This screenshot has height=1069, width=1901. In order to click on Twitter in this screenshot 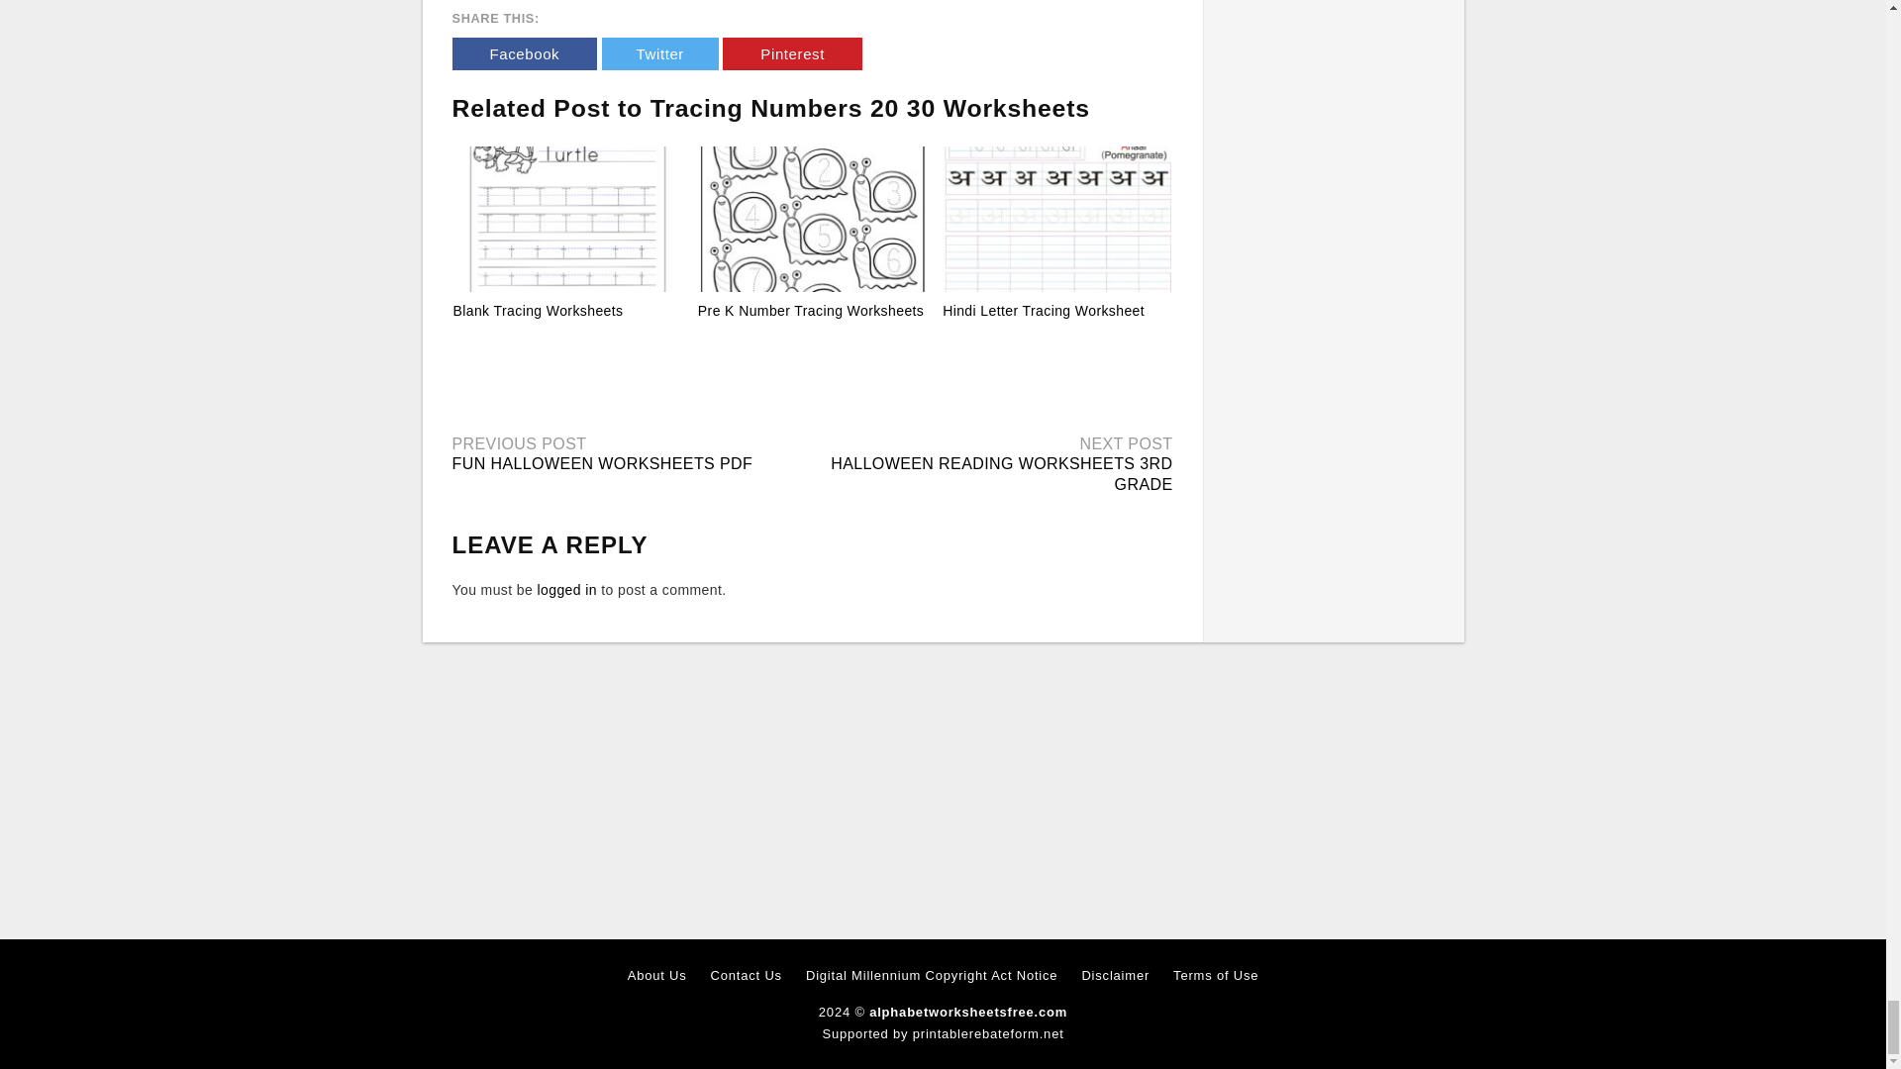, I will do `click(659, 53)`.